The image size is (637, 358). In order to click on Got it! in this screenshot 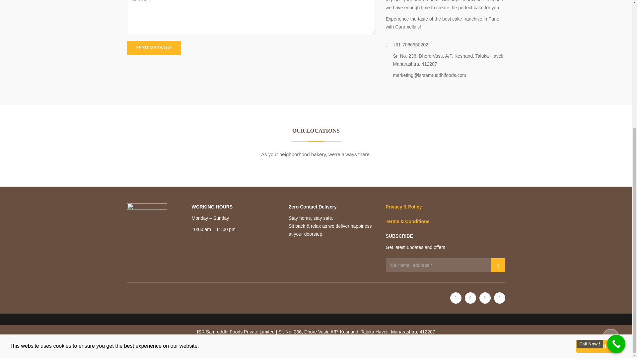, I will do `click(599, 151)`.